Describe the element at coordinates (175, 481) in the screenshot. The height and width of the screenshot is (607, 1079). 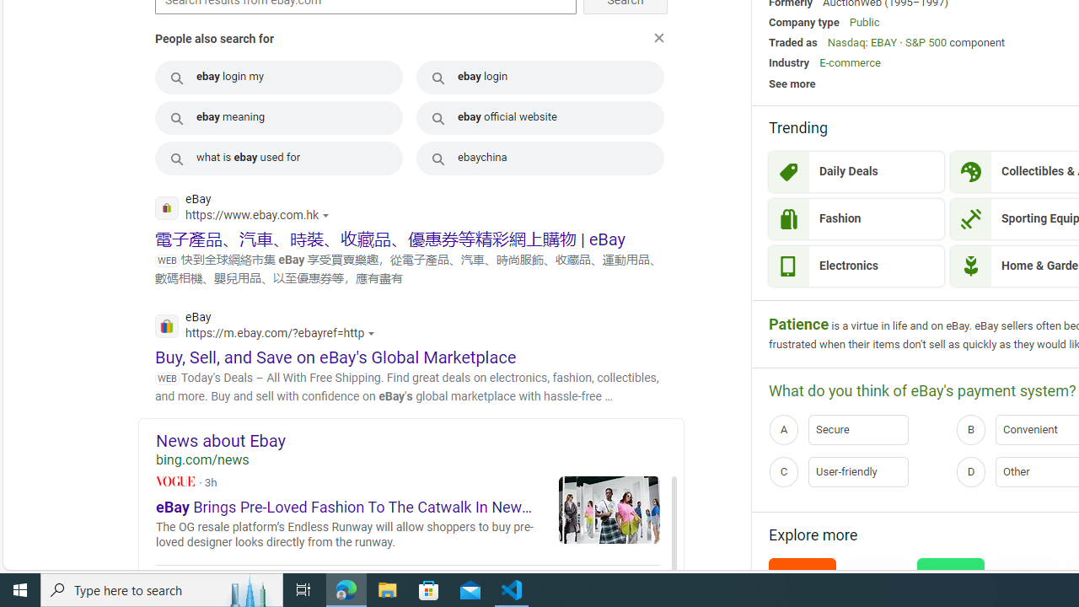
I see `Vogue` at that location.